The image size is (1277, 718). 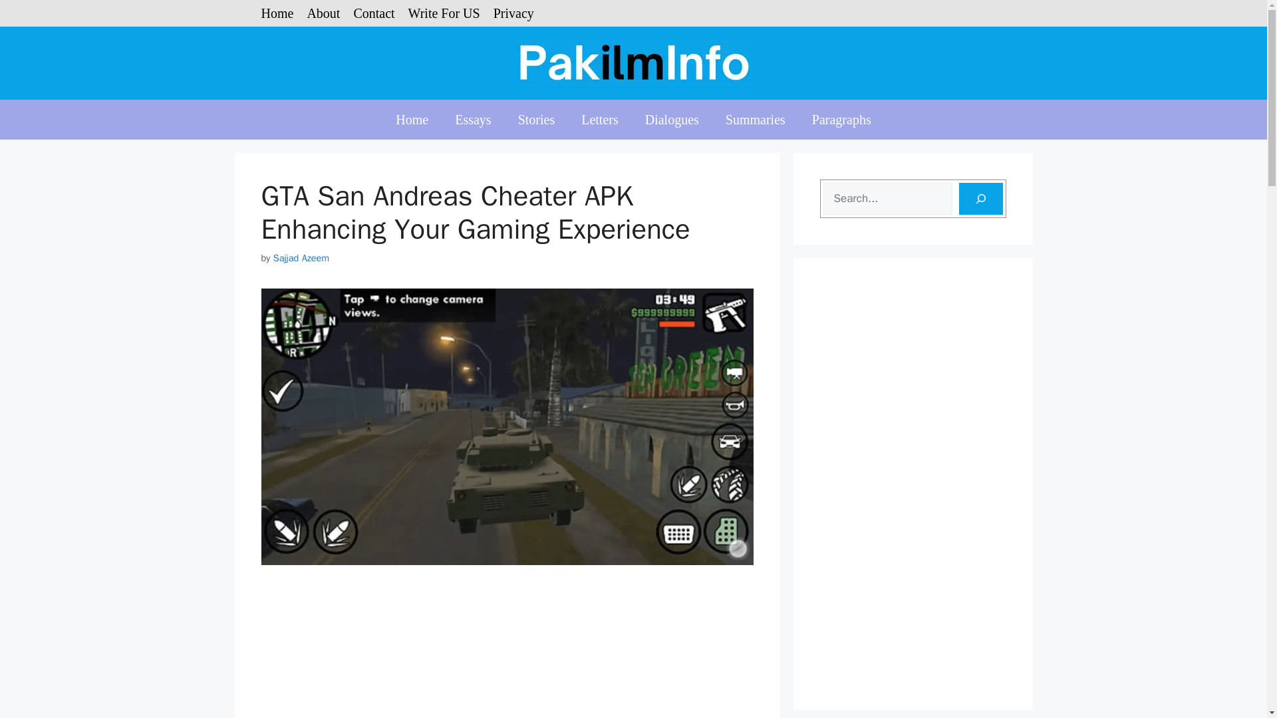 I want to click on Essays, so click(x=473, y=120).